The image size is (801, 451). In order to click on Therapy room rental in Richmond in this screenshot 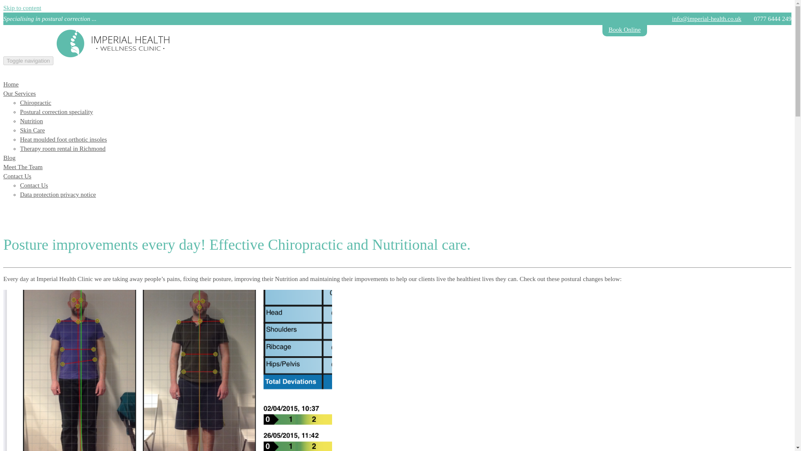, I will do `click(63, 148)`.